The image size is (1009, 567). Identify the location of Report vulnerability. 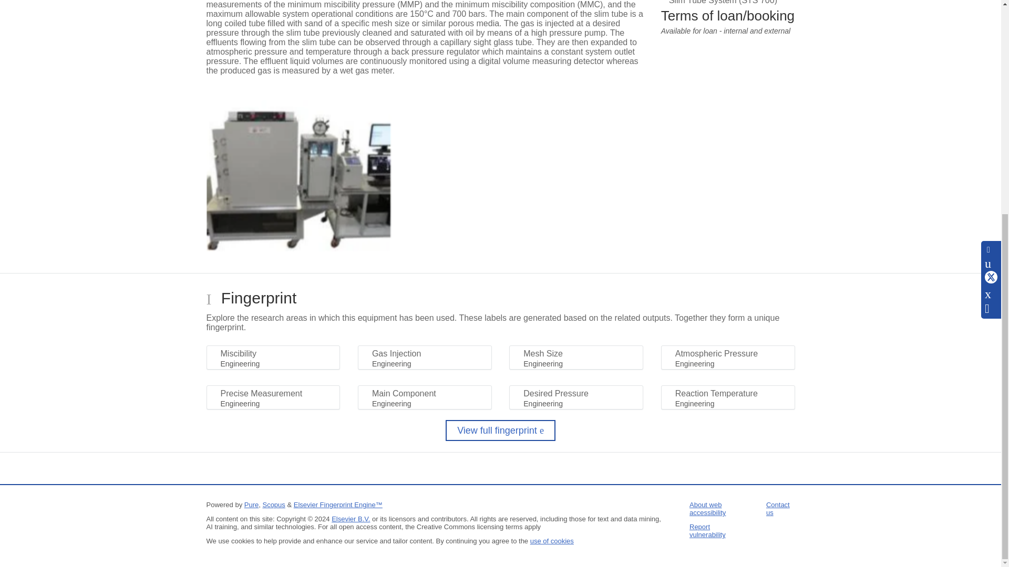
(707, 530).